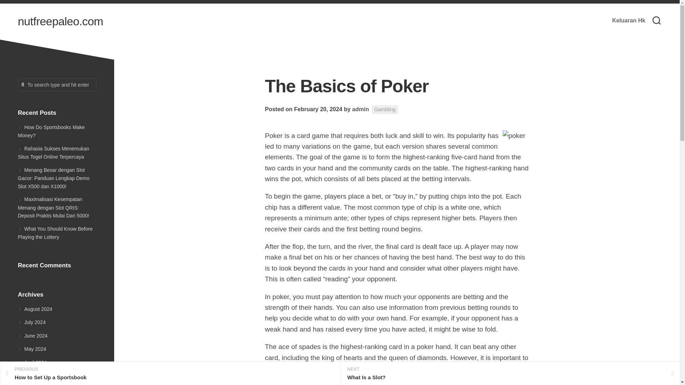 The height and width of the screenshot is (385, 685). I want to click on nutfreepaleo.com, so click(60, 21).